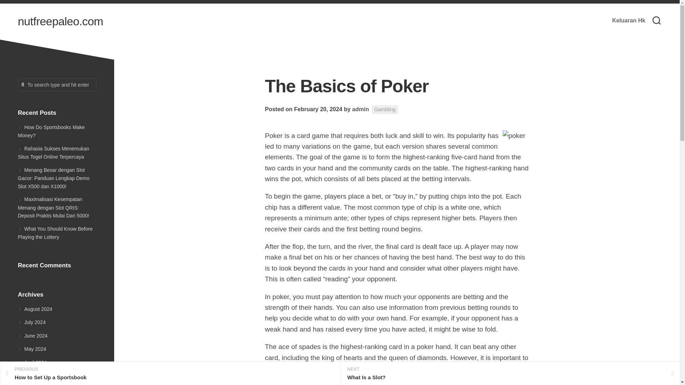 The height and width of the screenshot is (385, 685). I want to click on nutfreepaleo.com, so click(60, 21).